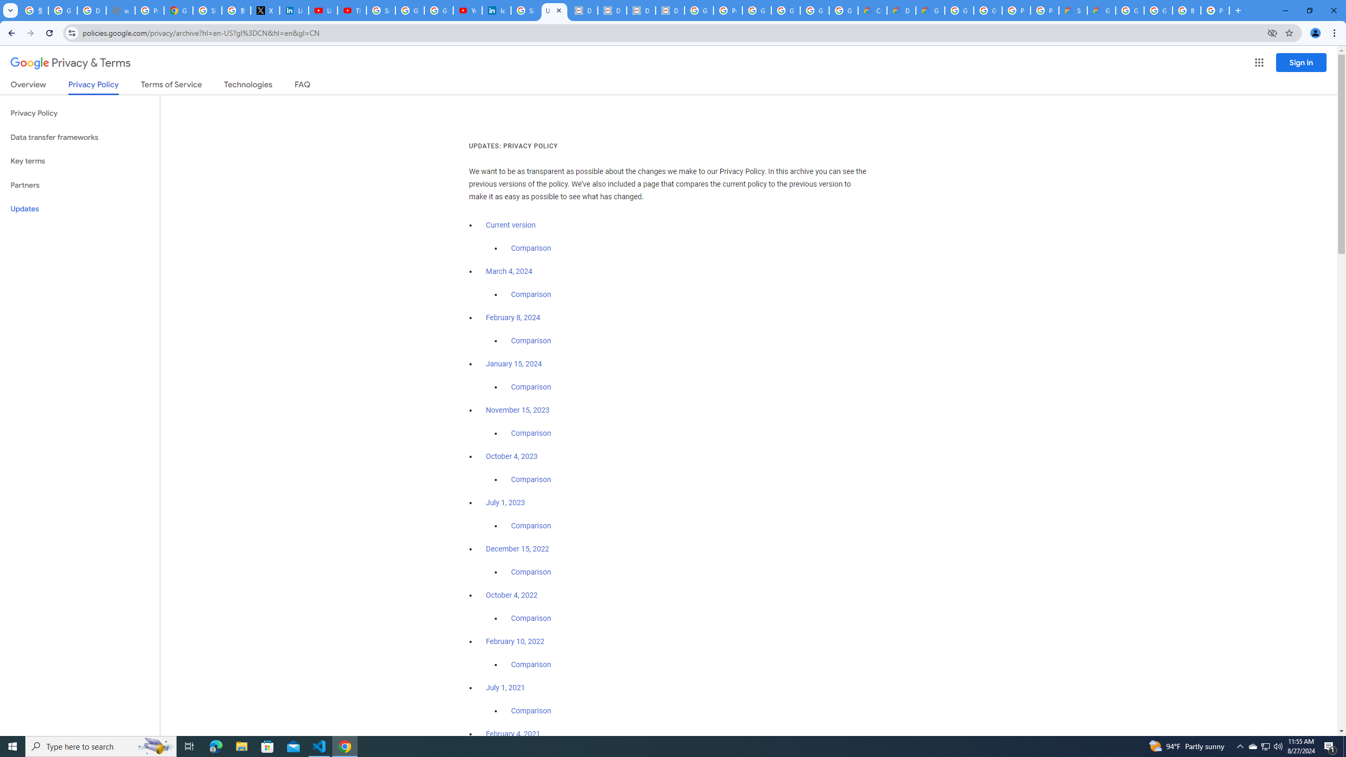  What do you see at coordinates (80, 161) in the screenshot?
I see `Key terms` at bounding box center [80, 161].